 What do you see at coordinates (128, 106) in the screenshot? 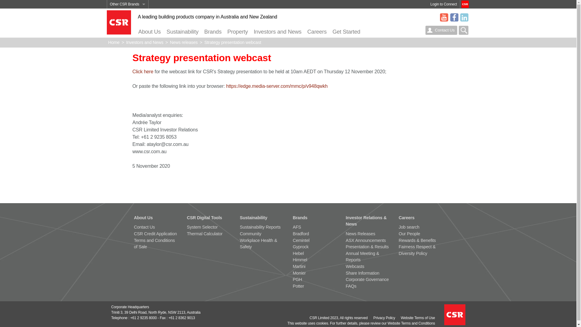
I see `CSR Australia` at bounding box center [128, 106].